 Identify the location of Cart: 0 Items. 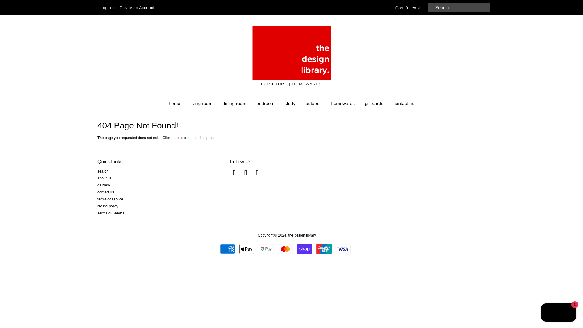
(407, 8).